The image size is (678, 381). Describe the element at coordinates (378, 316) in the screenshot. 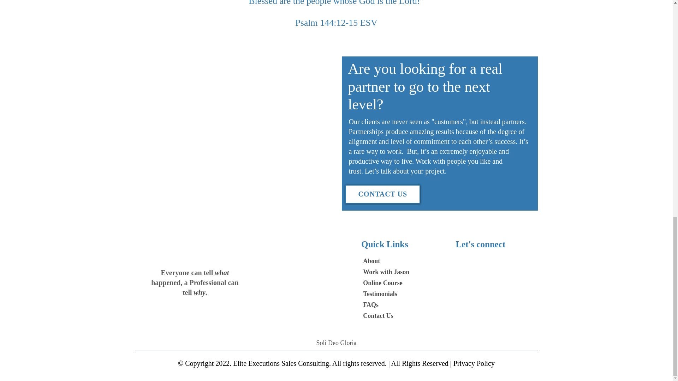

I see `Contact Us` at that location.